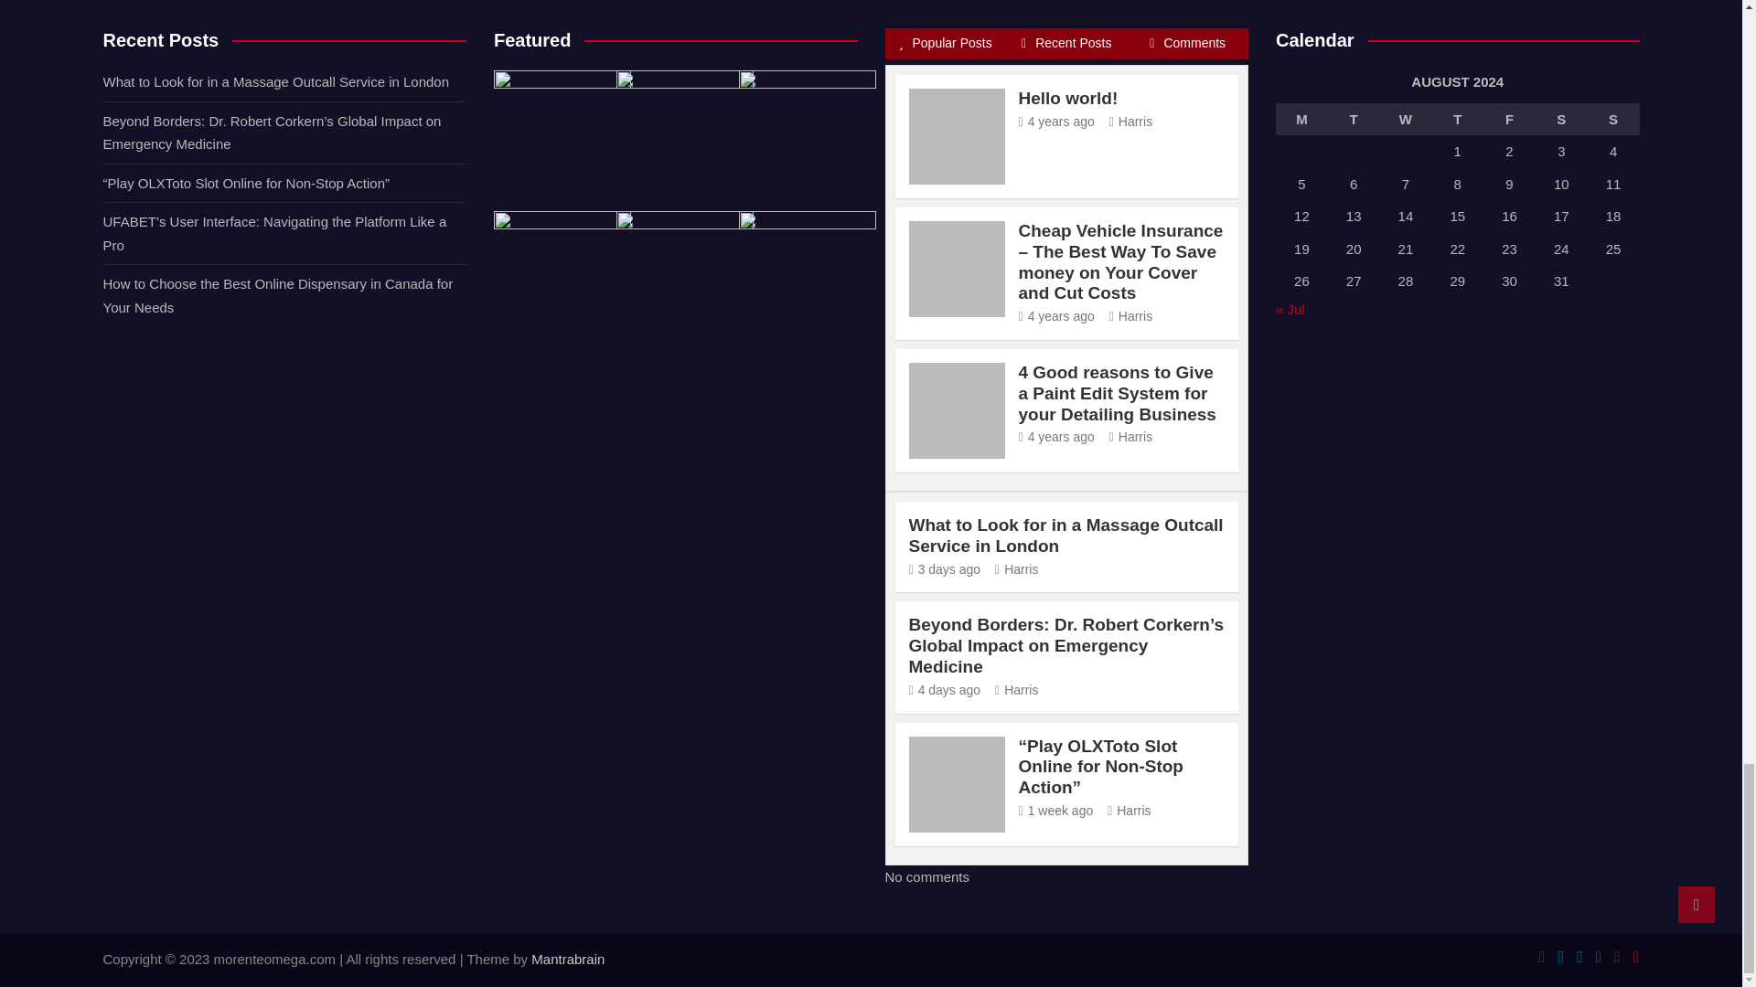 The width and height of the screenshot is (1756, 987). What do you see at coordinates (1055, 122) in the screenshot?
I see `Hello world!` at bounding box center [1055, 122].